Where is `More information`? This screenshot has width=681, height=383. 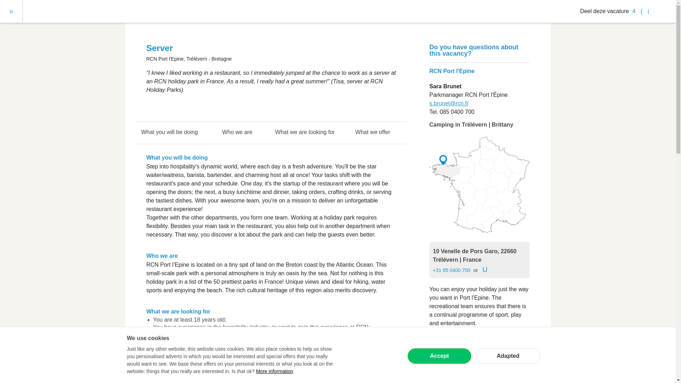
More information is located at coordinates (275, 371).